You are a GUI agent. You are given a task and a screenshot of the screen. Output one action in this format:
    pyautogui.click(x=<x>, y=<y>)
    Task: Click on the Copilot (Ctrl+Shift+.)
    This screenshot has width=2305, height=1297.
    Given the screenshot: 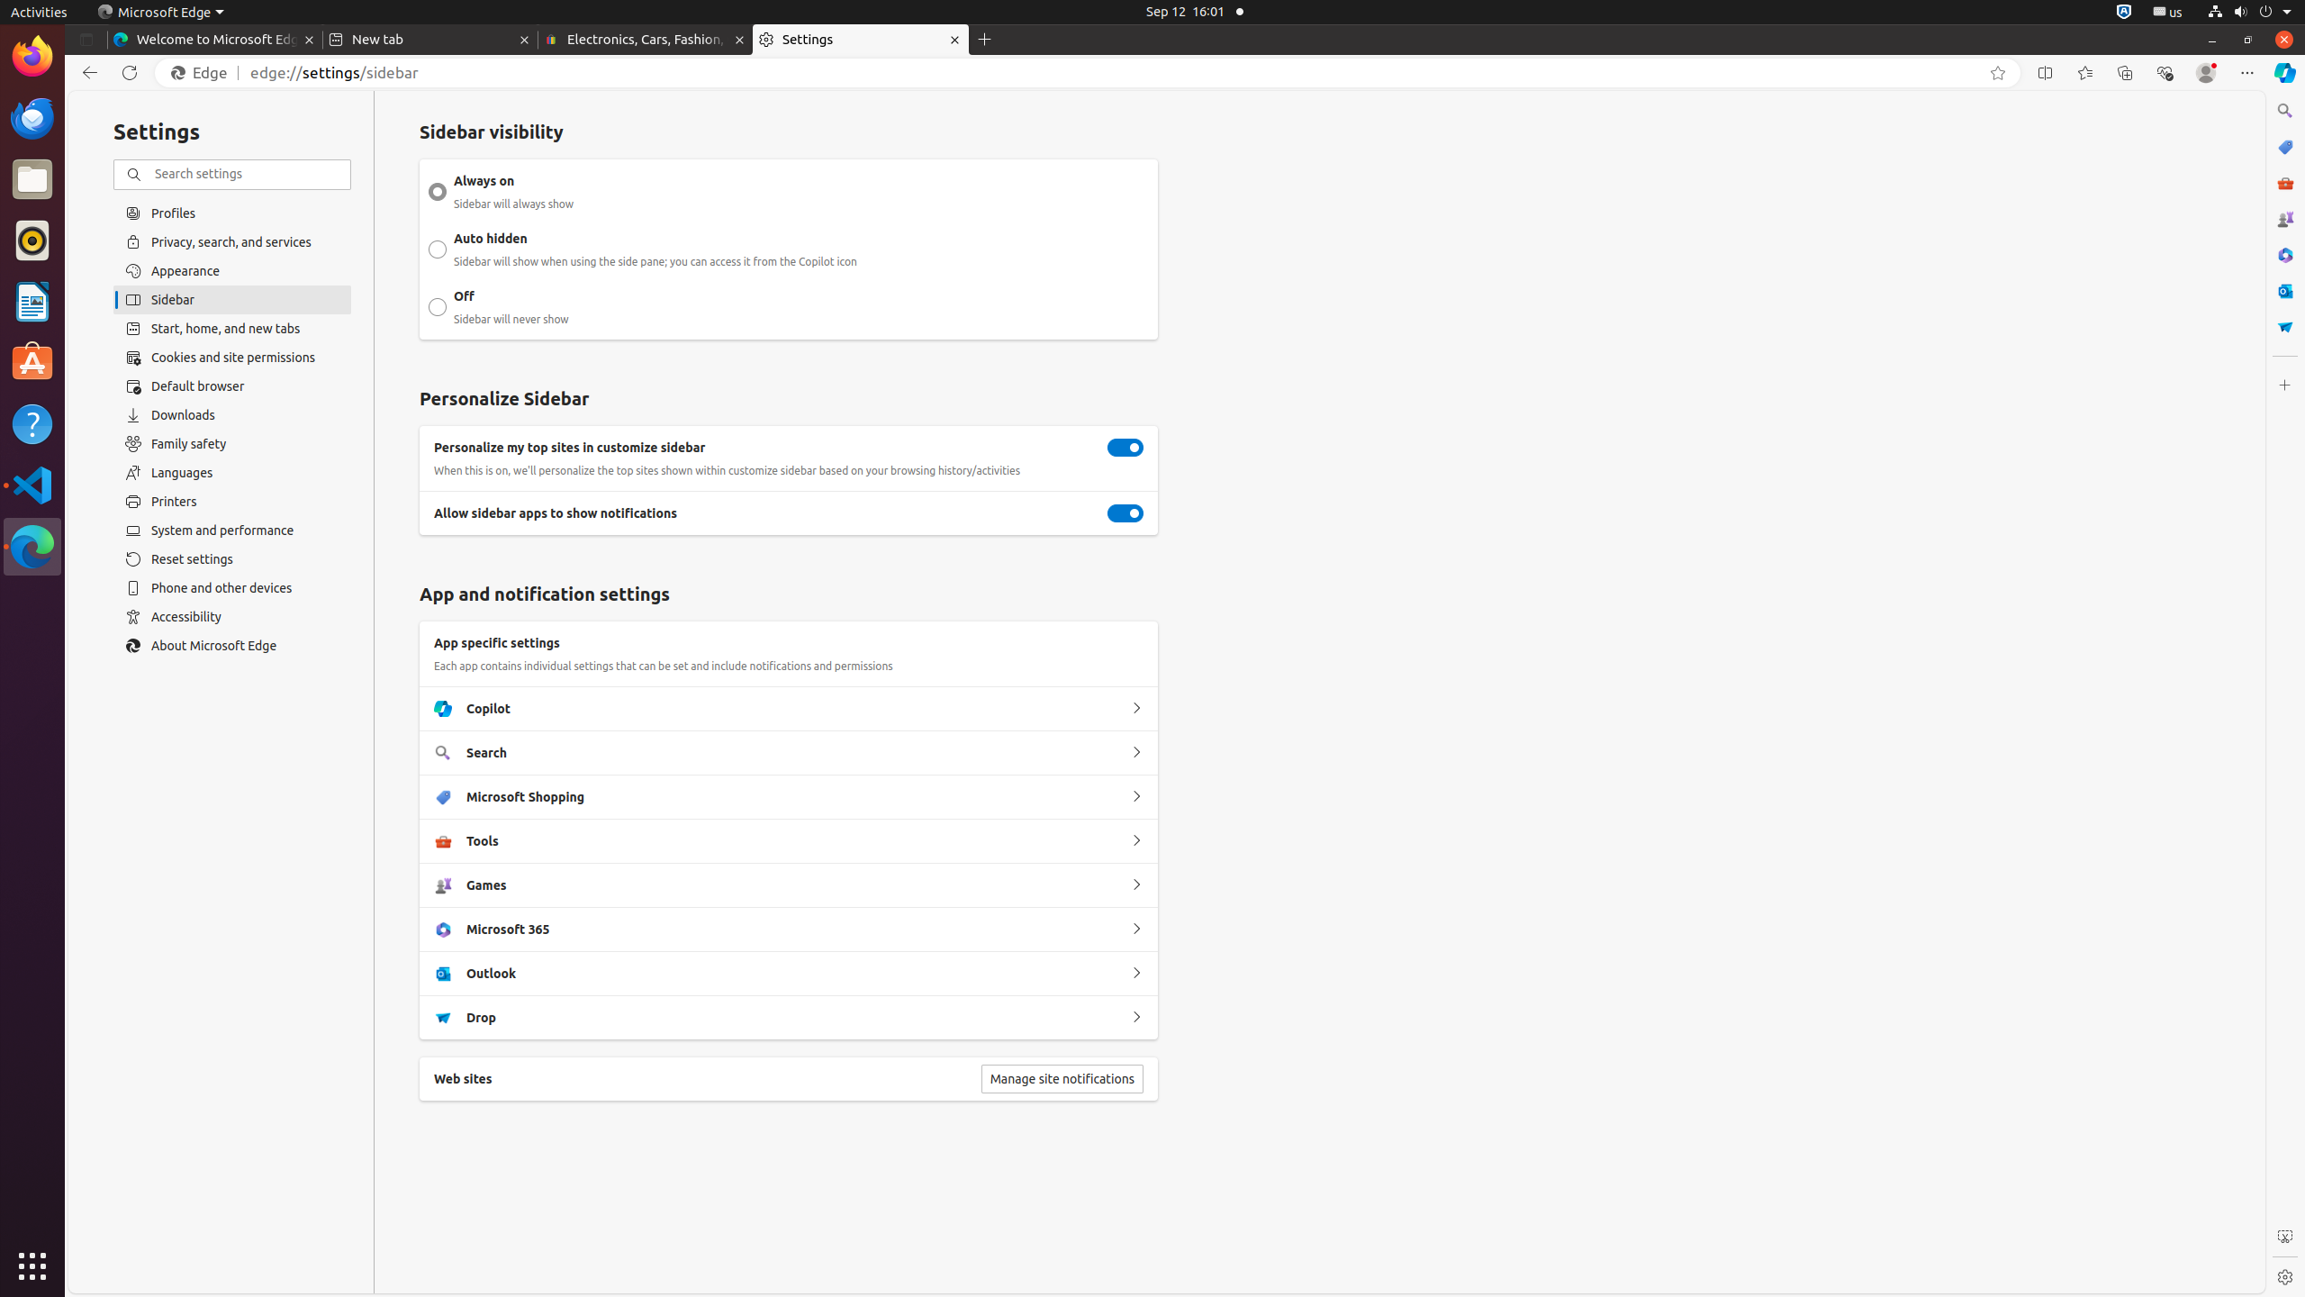 What is the action you would take?
    pyautogui.click(x=2285, y=73)
    